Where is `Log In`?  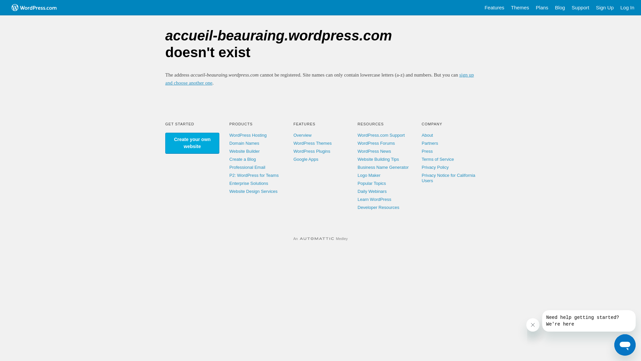 Log In is located at coordinates (627, 8).